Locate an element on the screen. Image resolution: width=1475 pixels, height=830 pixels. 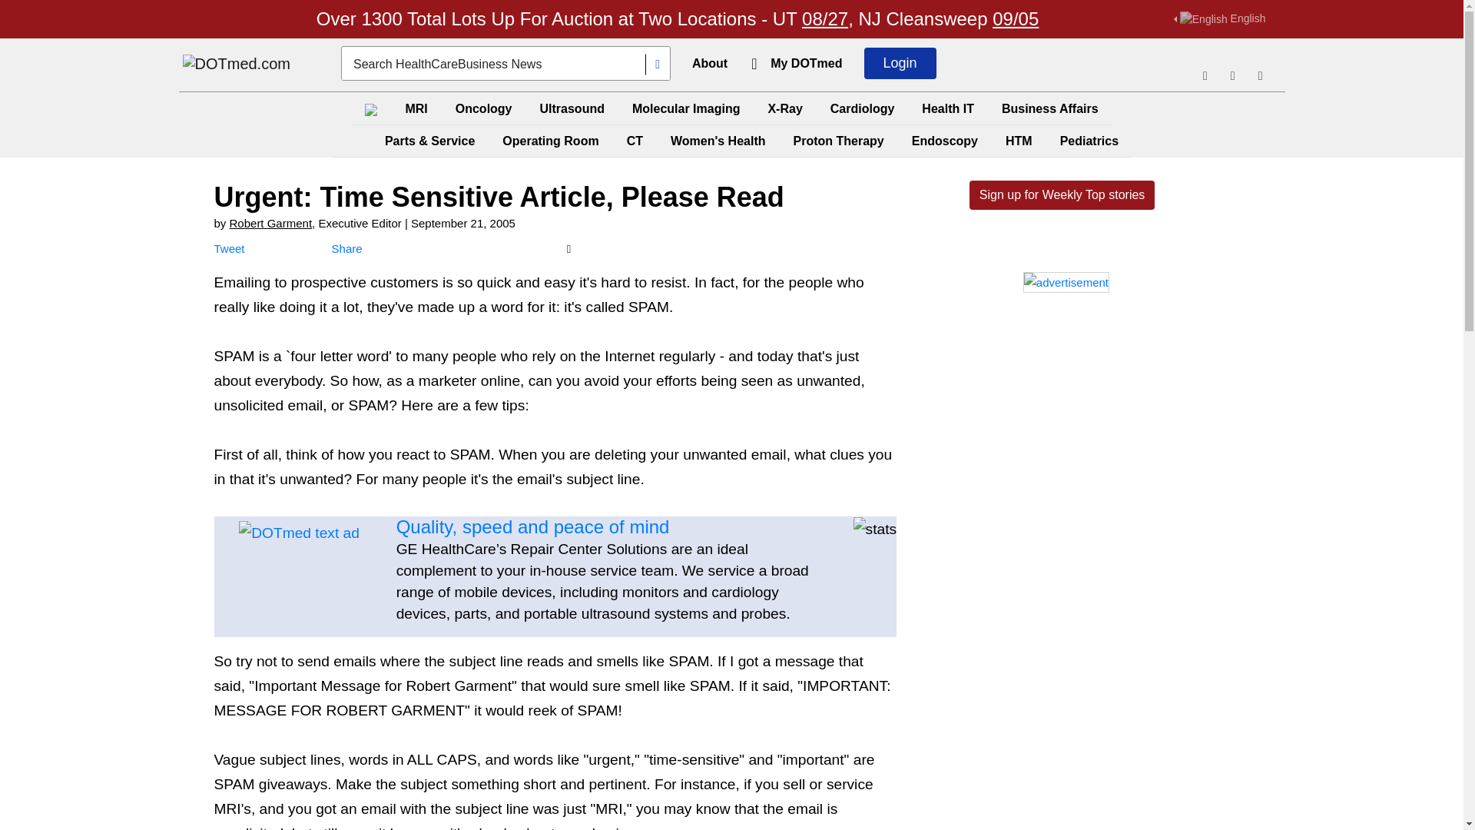
X-Ray is located at coordinates (784, 108).